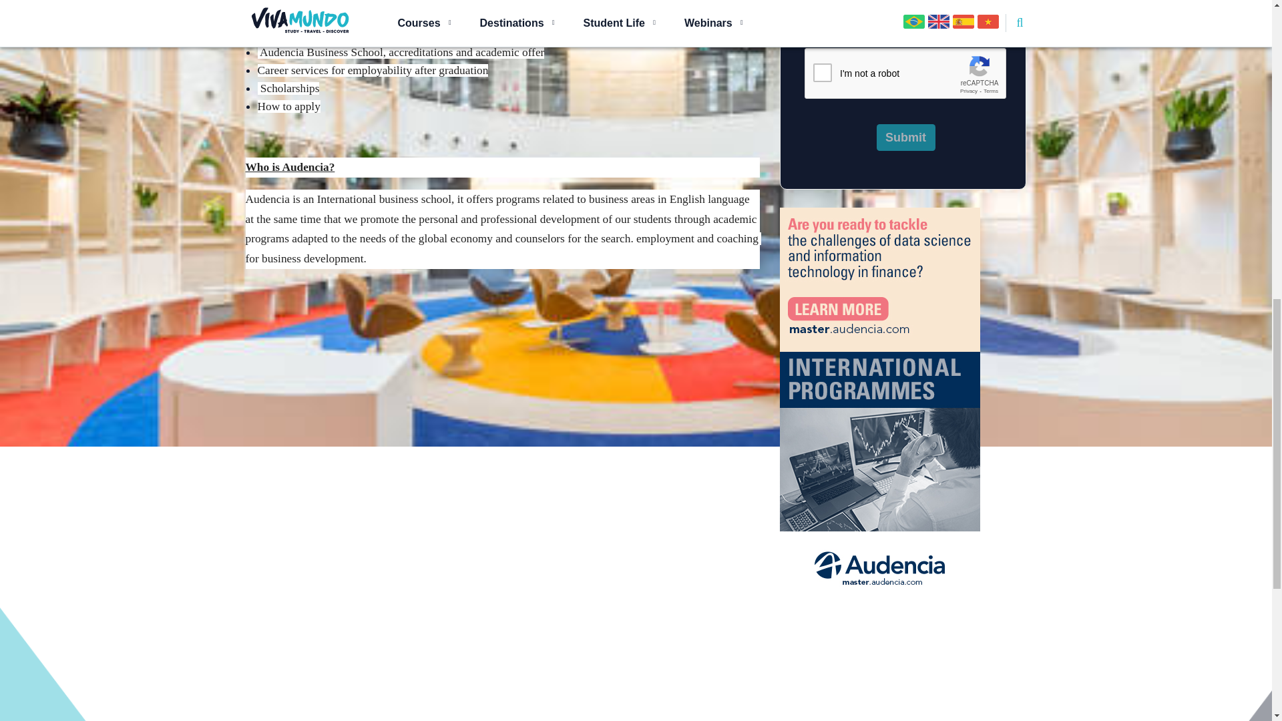  What do you see at coordinates (905, 138) in the screenshot?
I see `Submit` at bounding box center [905, 138].